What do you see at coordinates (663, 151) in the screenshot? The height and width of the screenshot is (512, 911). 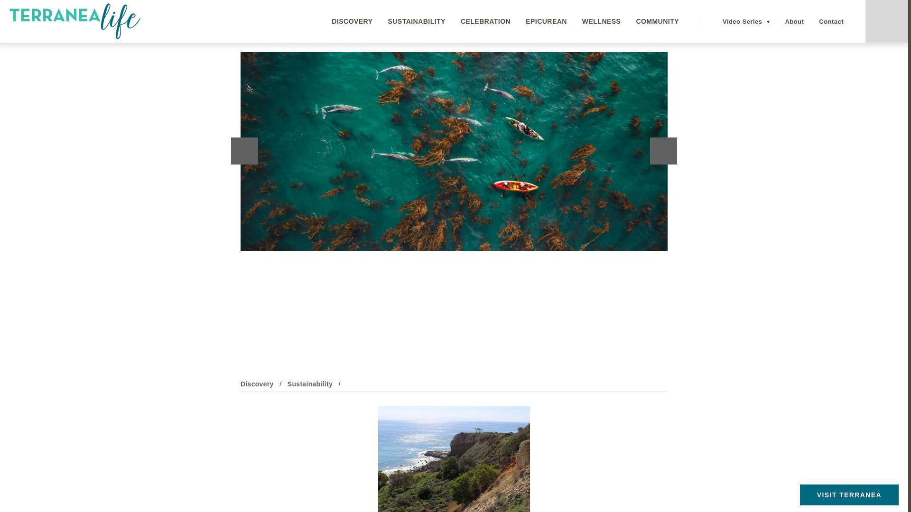 I see `Next` at bounding box center [663, 151].